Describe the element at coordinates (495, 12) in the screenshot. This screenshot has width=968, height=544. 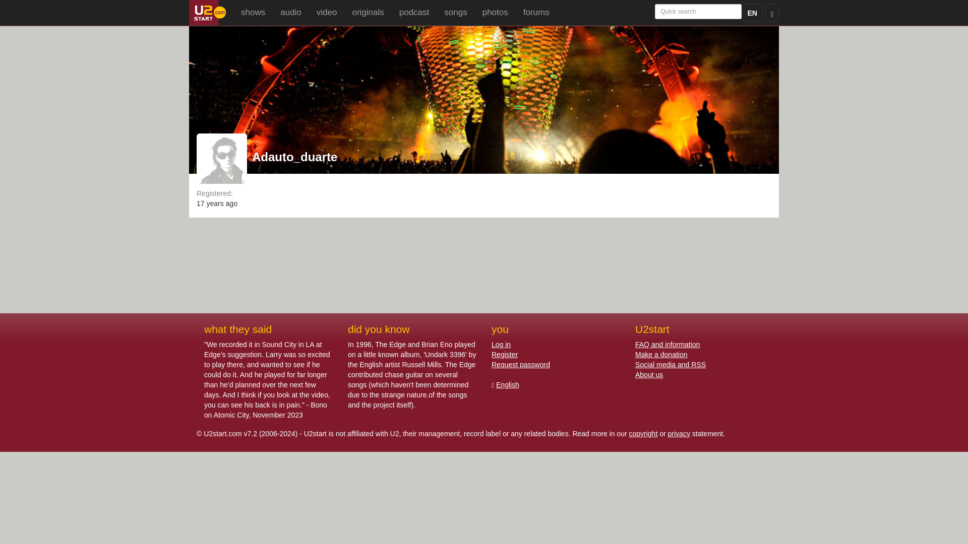
I see `photos` at that location.